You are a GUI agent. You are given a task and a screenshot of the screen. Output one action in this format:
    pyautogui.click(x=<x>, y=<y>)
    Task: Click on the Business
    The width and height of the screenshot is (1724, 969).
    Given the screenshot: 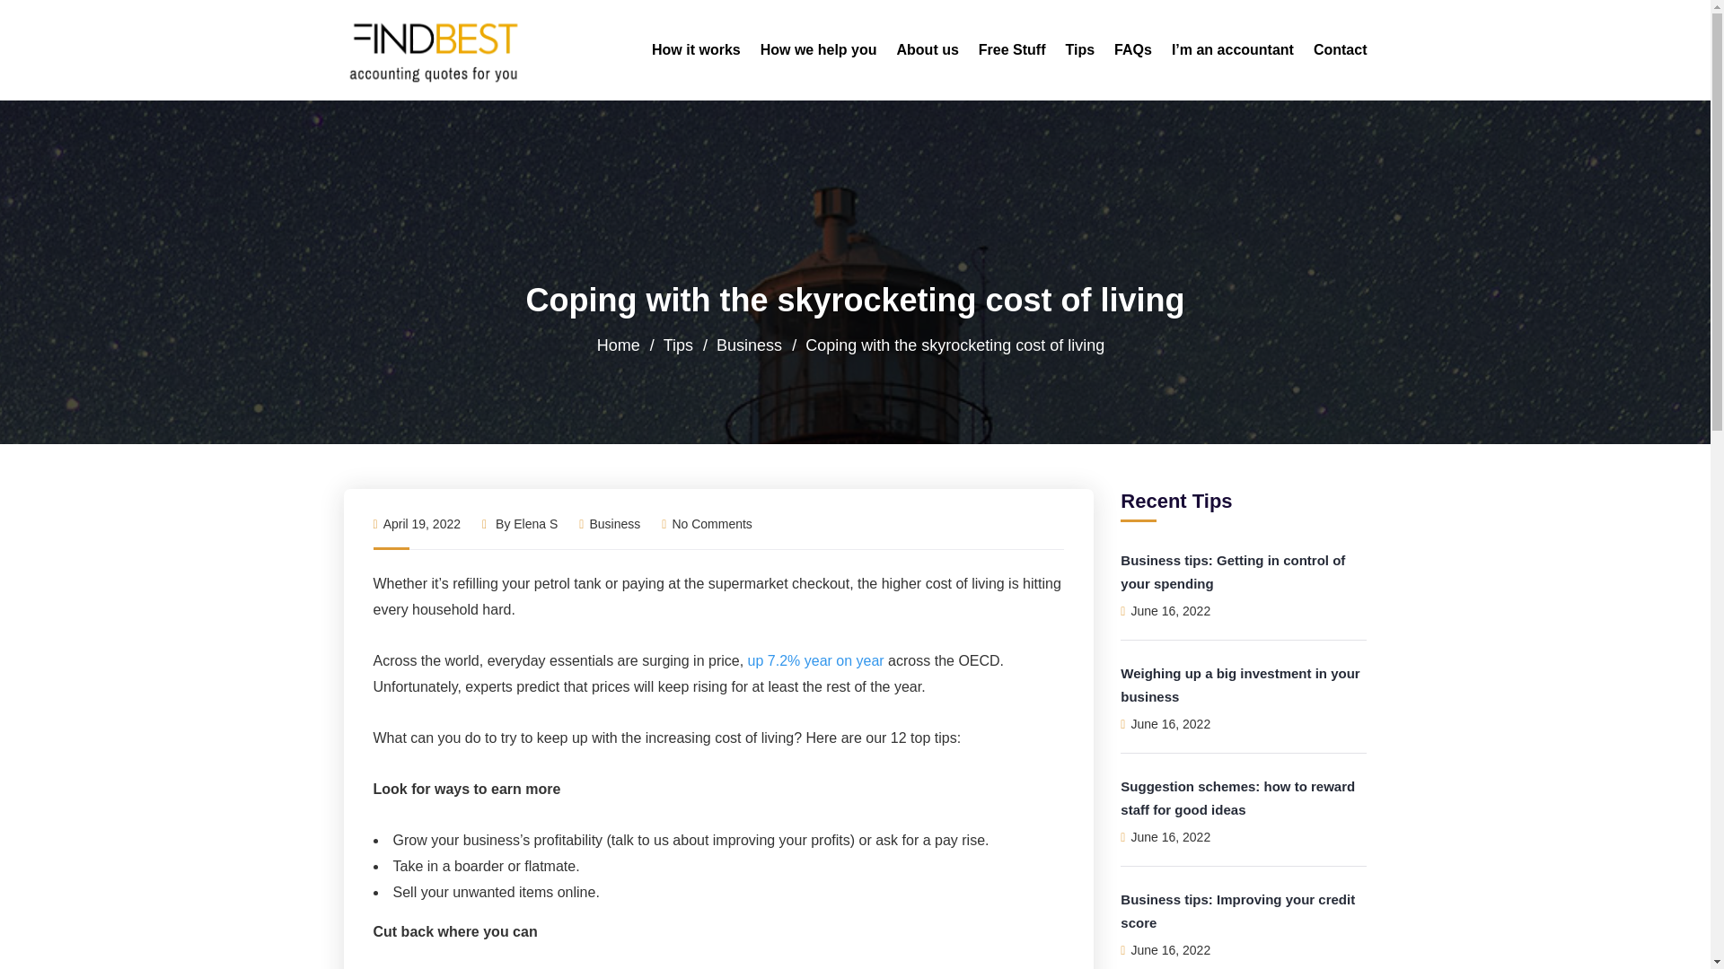 What is the action you would take?
    pyautogui.click(x=614, y=523)
    